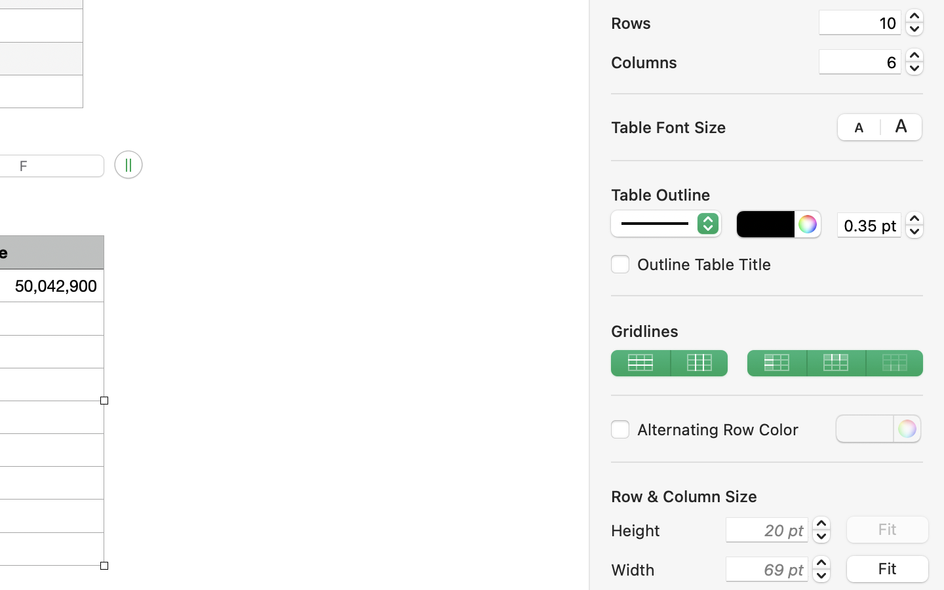 The height and width of the screenshot is (590, 944). What do you see at coordinates (914, 224) in the screenshot?
I see `0.3499999940395355` at bounding box center [914, 224].